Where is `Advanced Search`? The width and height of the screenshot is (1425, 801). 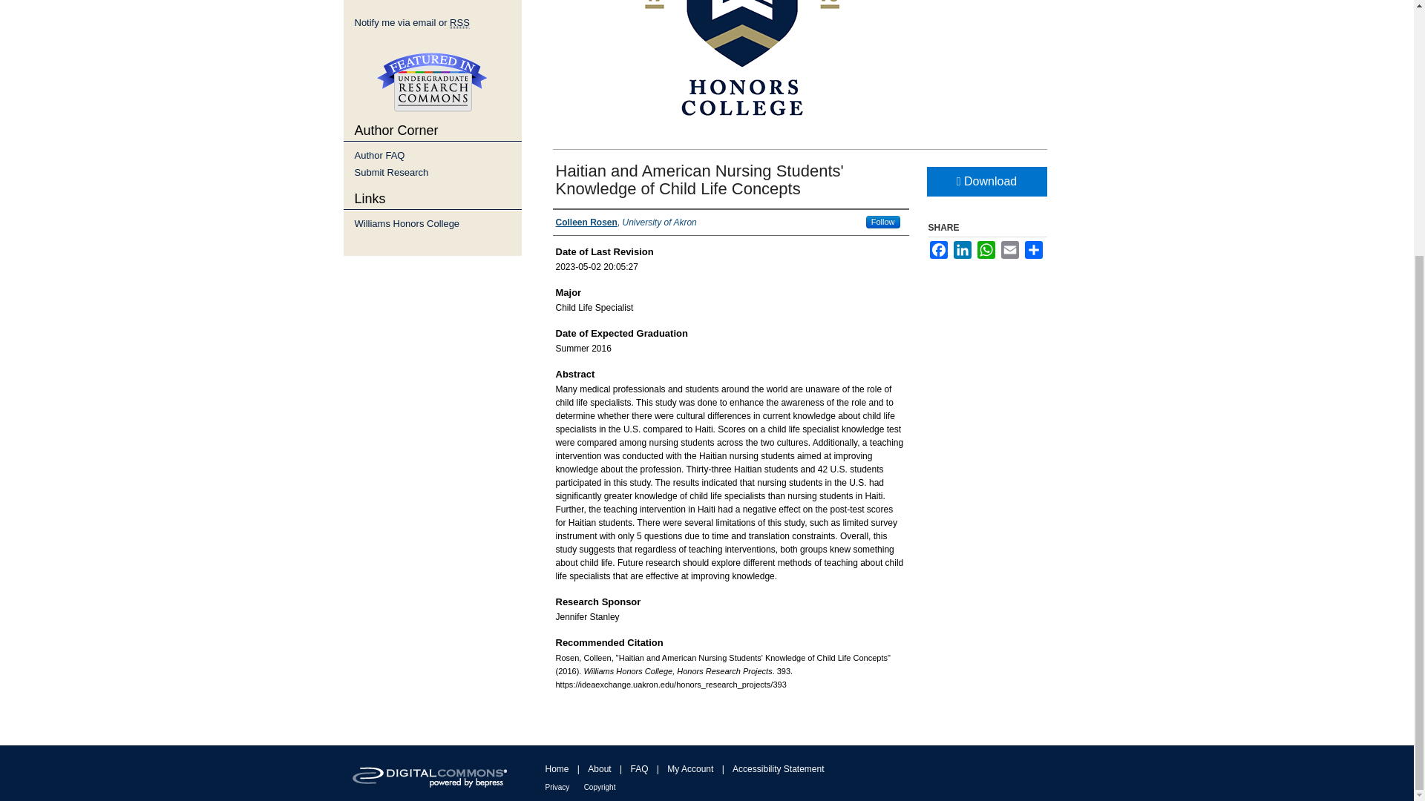 Advanced Search is located at coordinates (393, 1).